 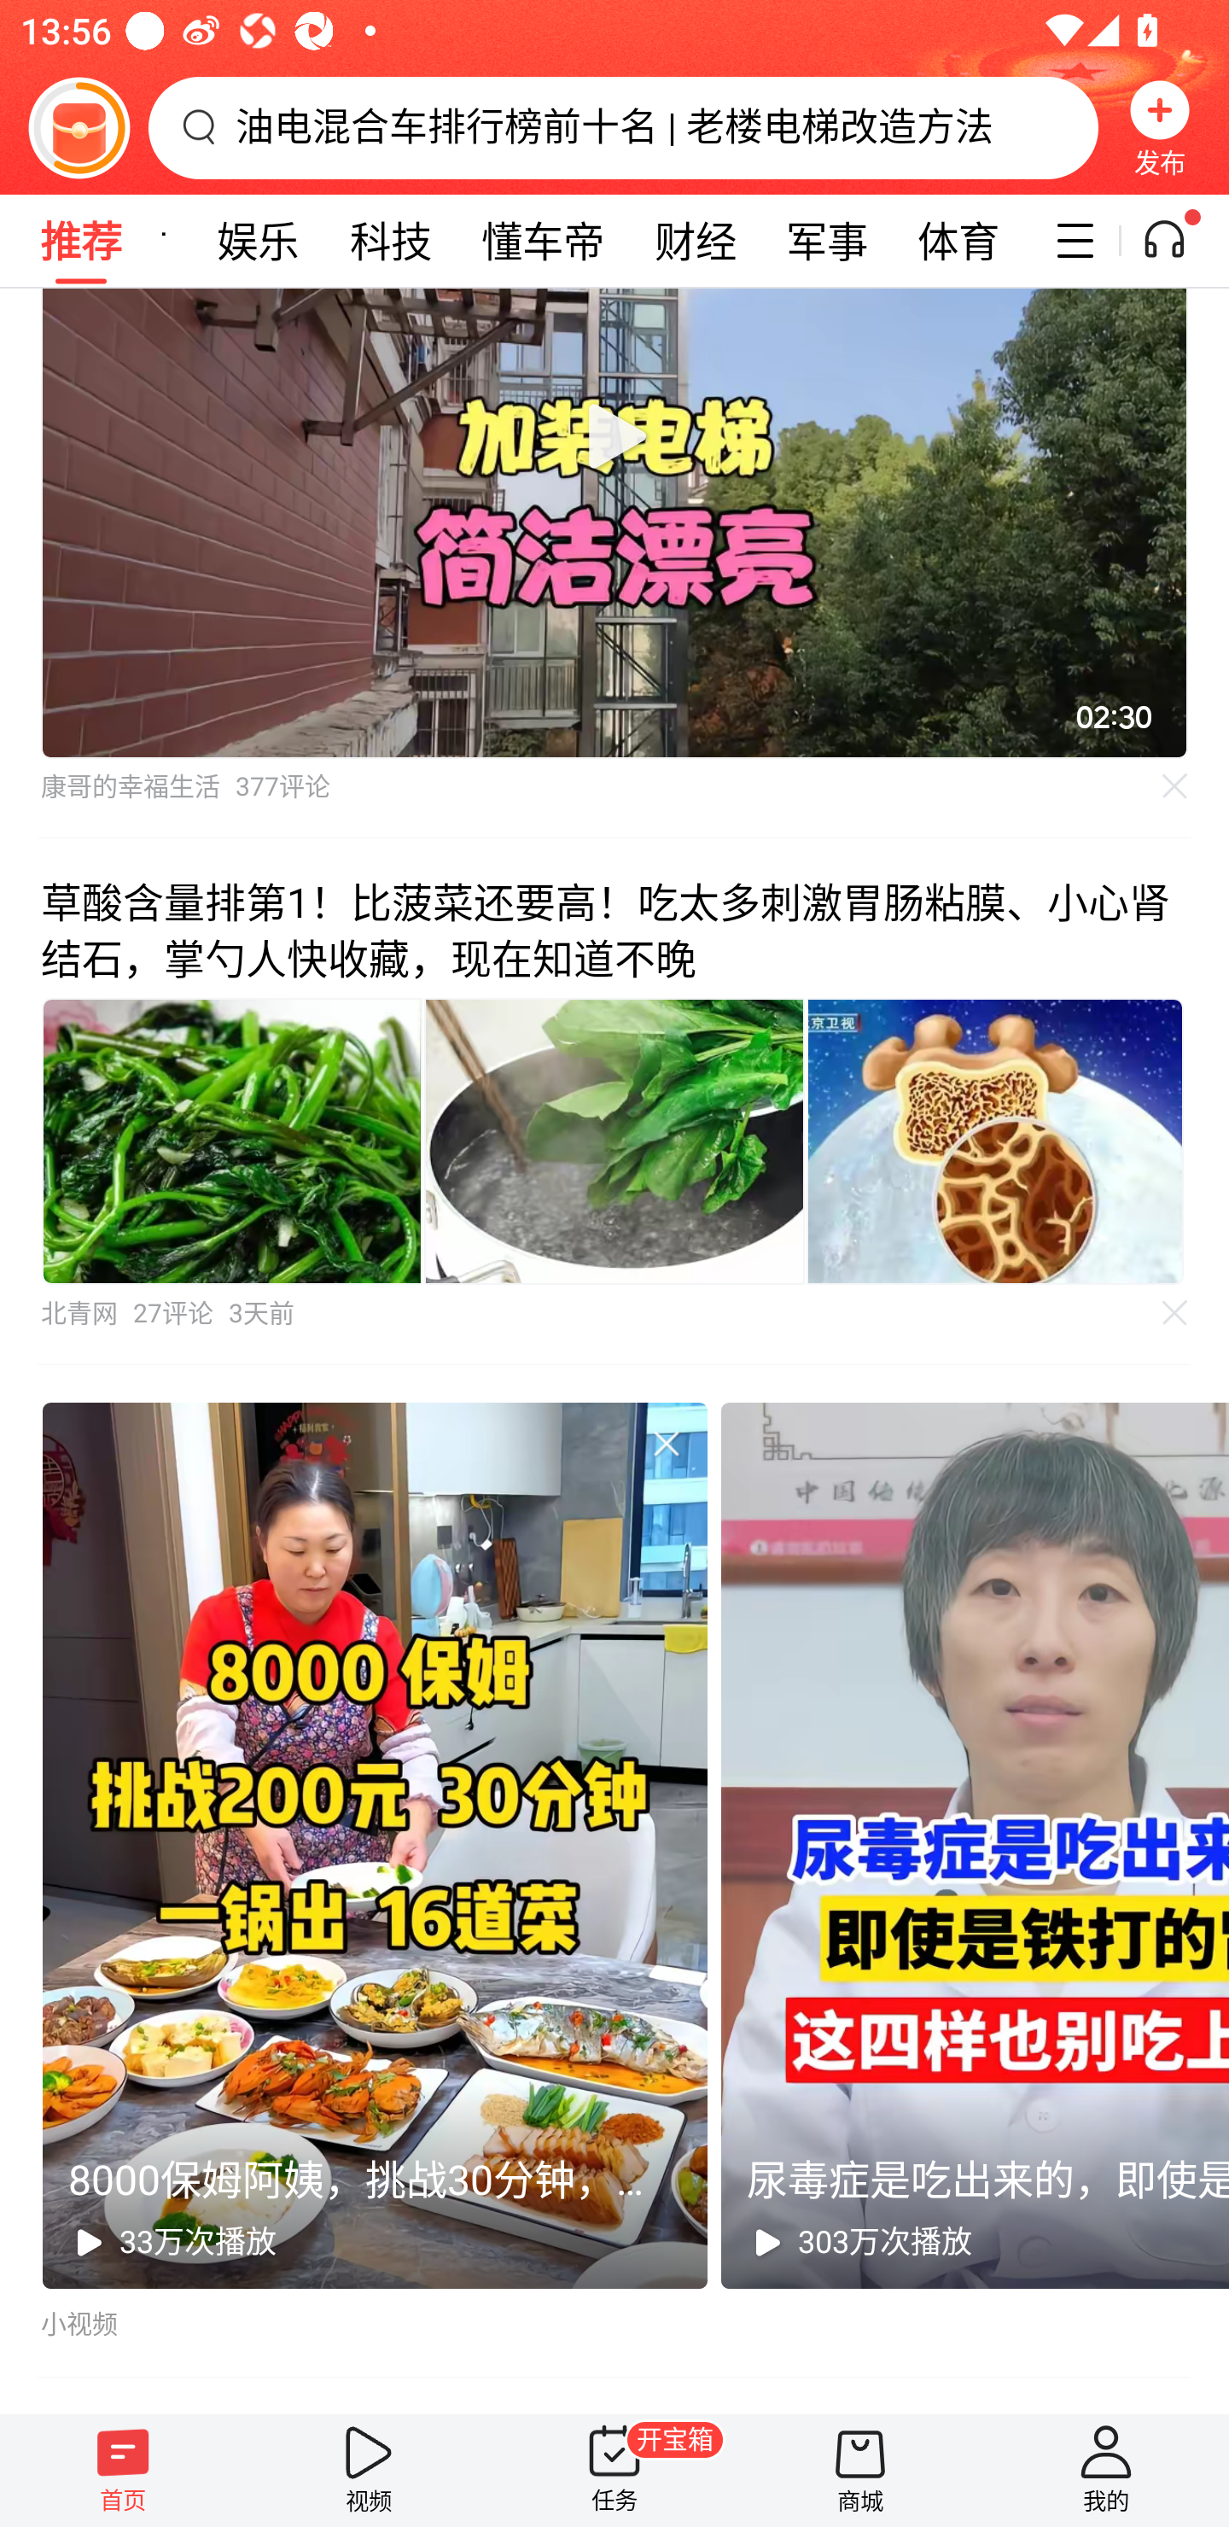 What do you see at coordinates (258, 241) in the screenshot?
I see `娱乐` at bounding box center [258, 241].